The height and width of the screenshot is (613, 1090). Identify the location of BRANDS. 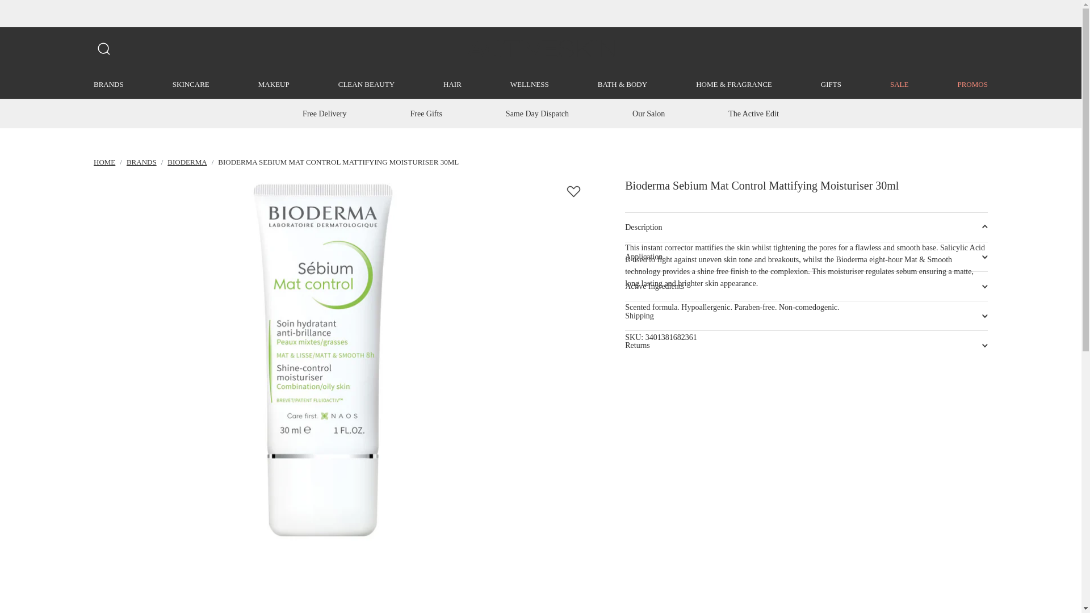
(109, 84).